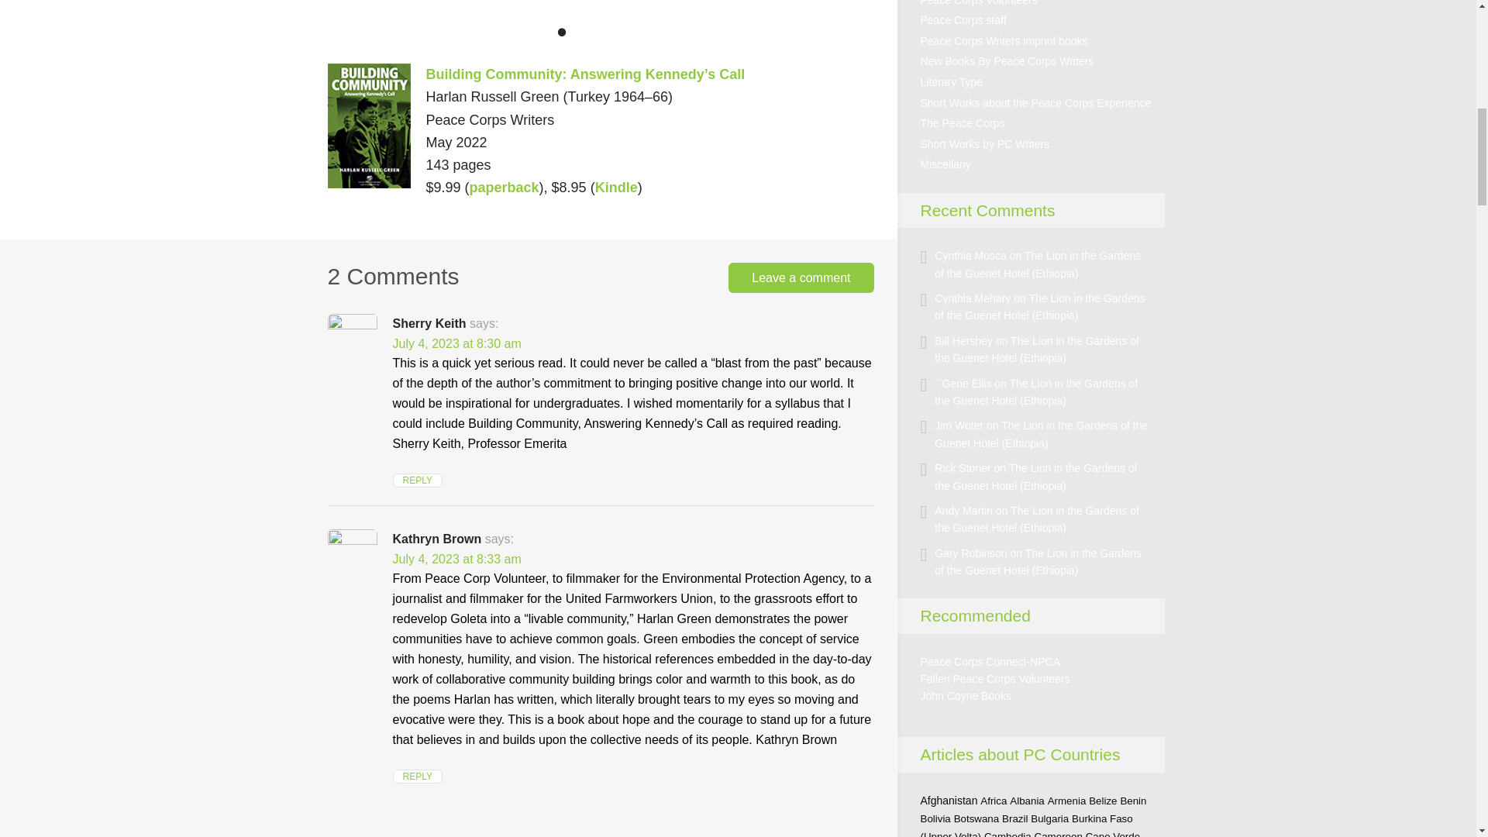 Image resolution: width=1488 pixels, height=837 pixels. What do you see at coordinates (456, 344) in the screenshot?
I see `July 4, 2023 at 8:30 am` at bounding box center [456, 344].